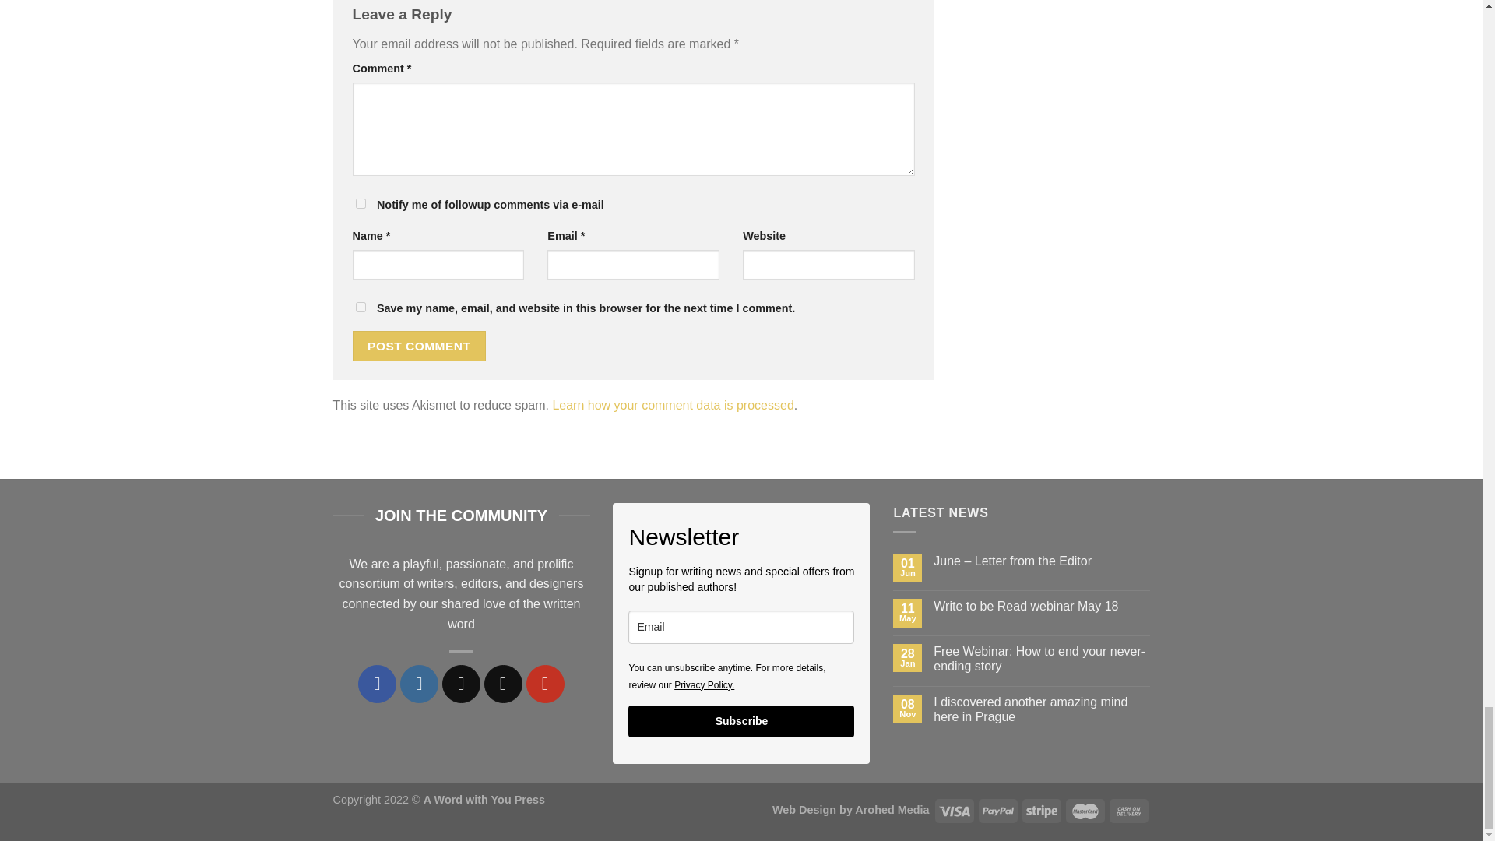 This screenshot has width=1495, height=841. Describe the element at coordinates (419, 346) in the screenshot. I see `Post Comment` at that location.